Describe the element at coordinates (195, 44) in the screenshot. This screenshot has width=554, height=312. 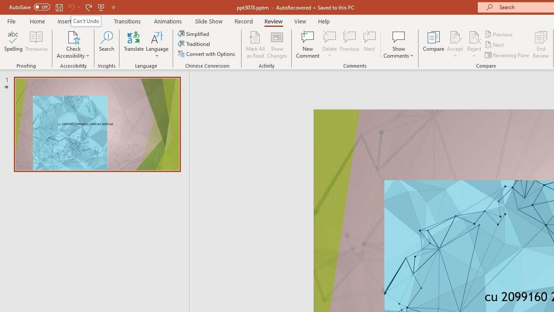
I see `Traditional` at that location.